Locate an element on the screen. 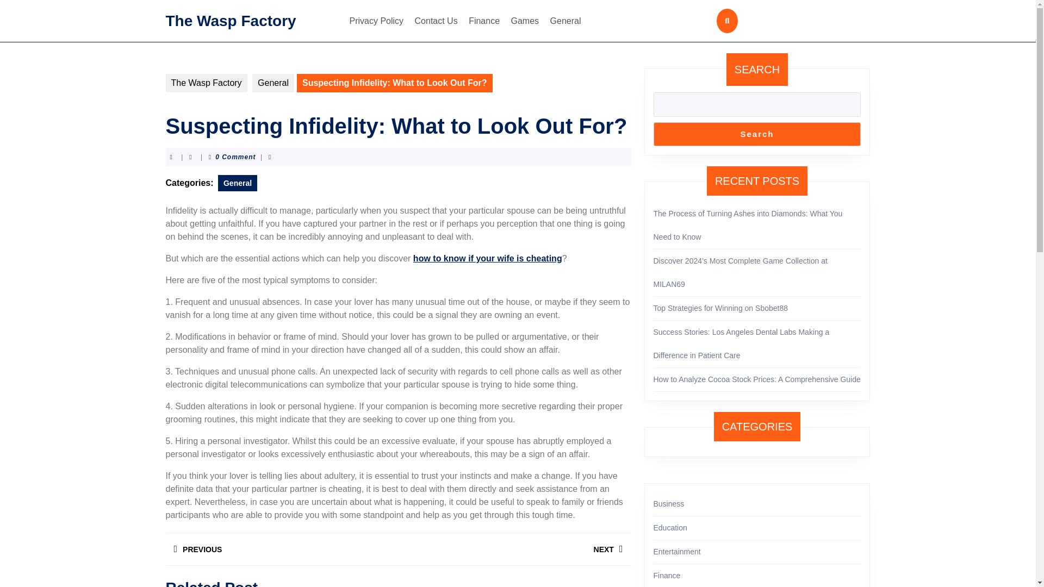  The Wasp Factory is located at coordinates (436, 21).